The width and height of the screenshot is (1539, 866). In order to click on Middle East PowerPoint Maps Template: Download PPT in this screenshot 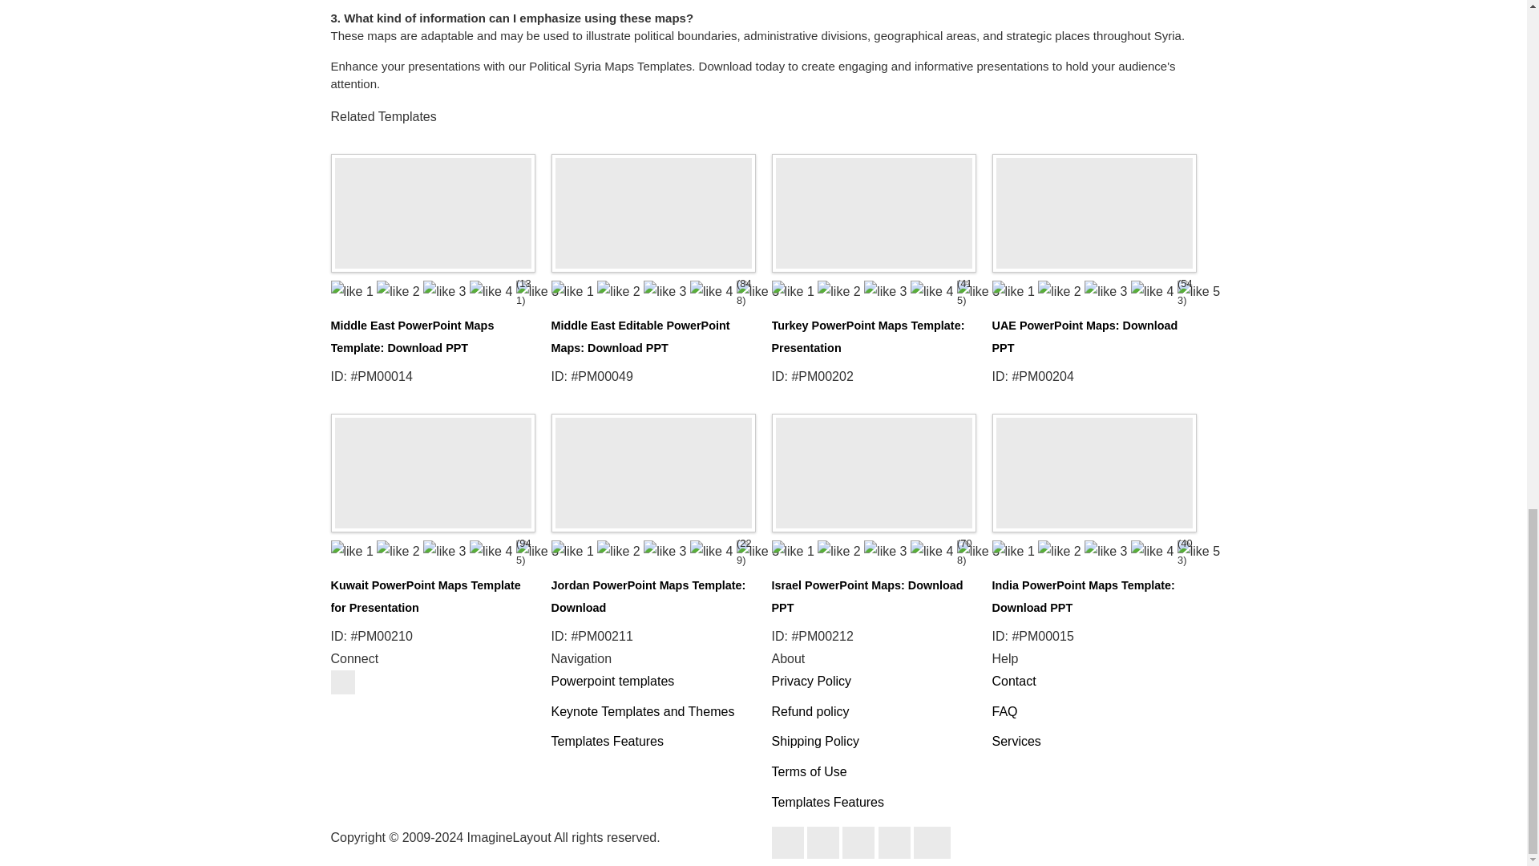, I will do `click(412, 337)`.